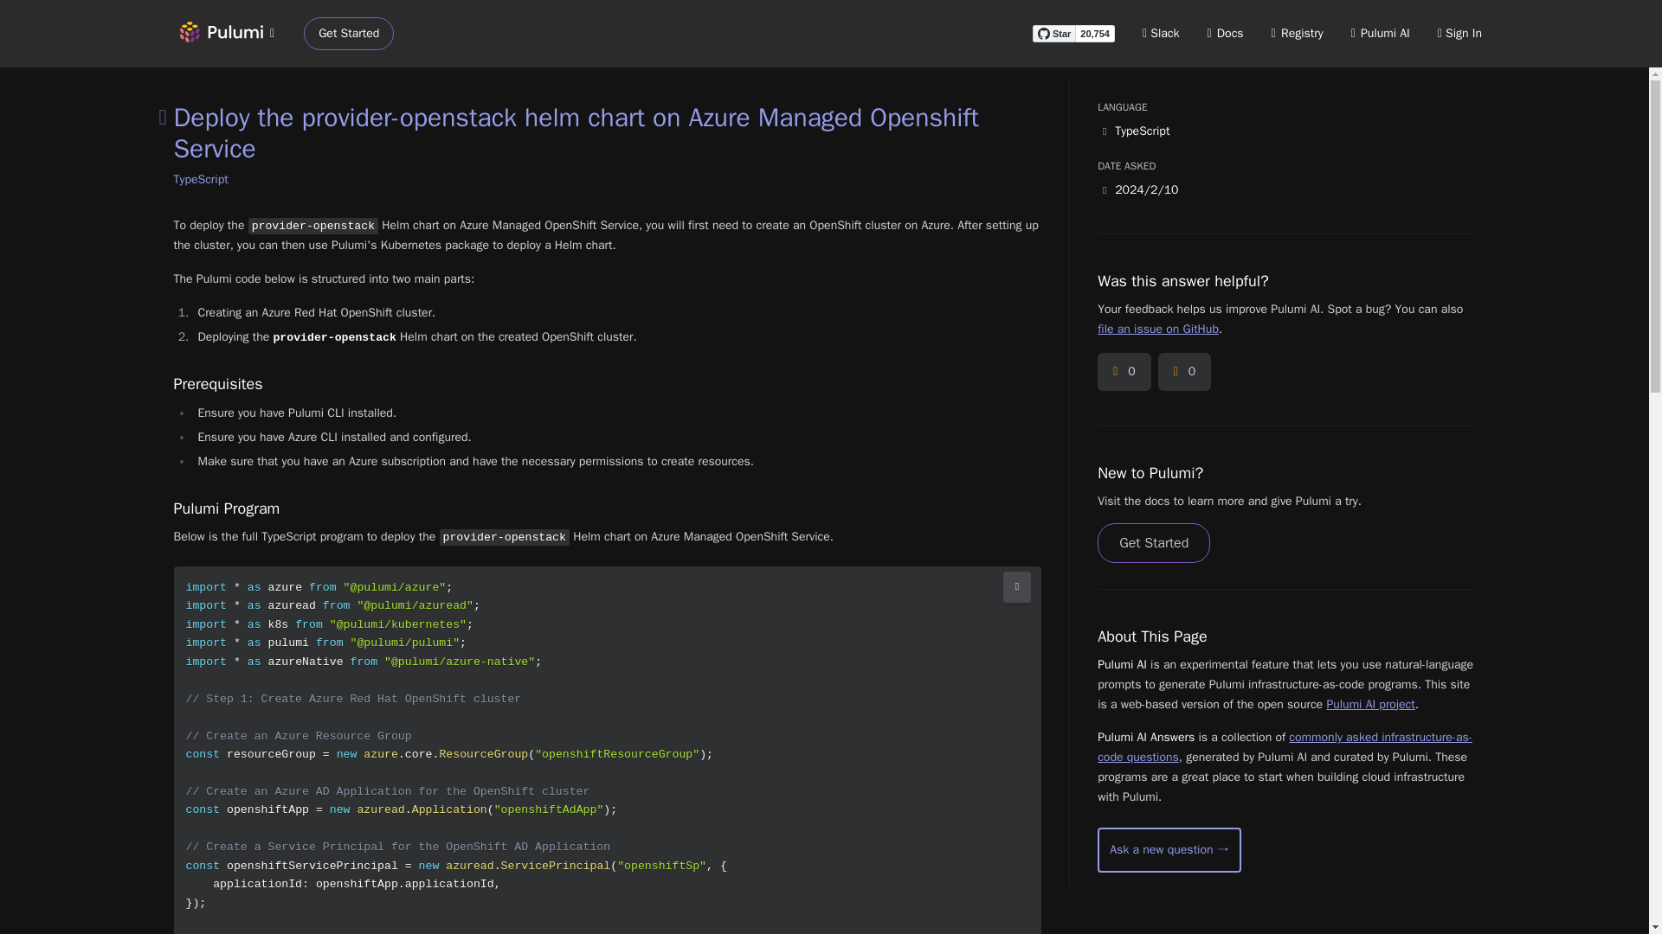 The image size is (1662, 934). What do you see at coordinates (1459, 33) in the screenshot?
I see `Sign In` at bounding box center [1459, 33].